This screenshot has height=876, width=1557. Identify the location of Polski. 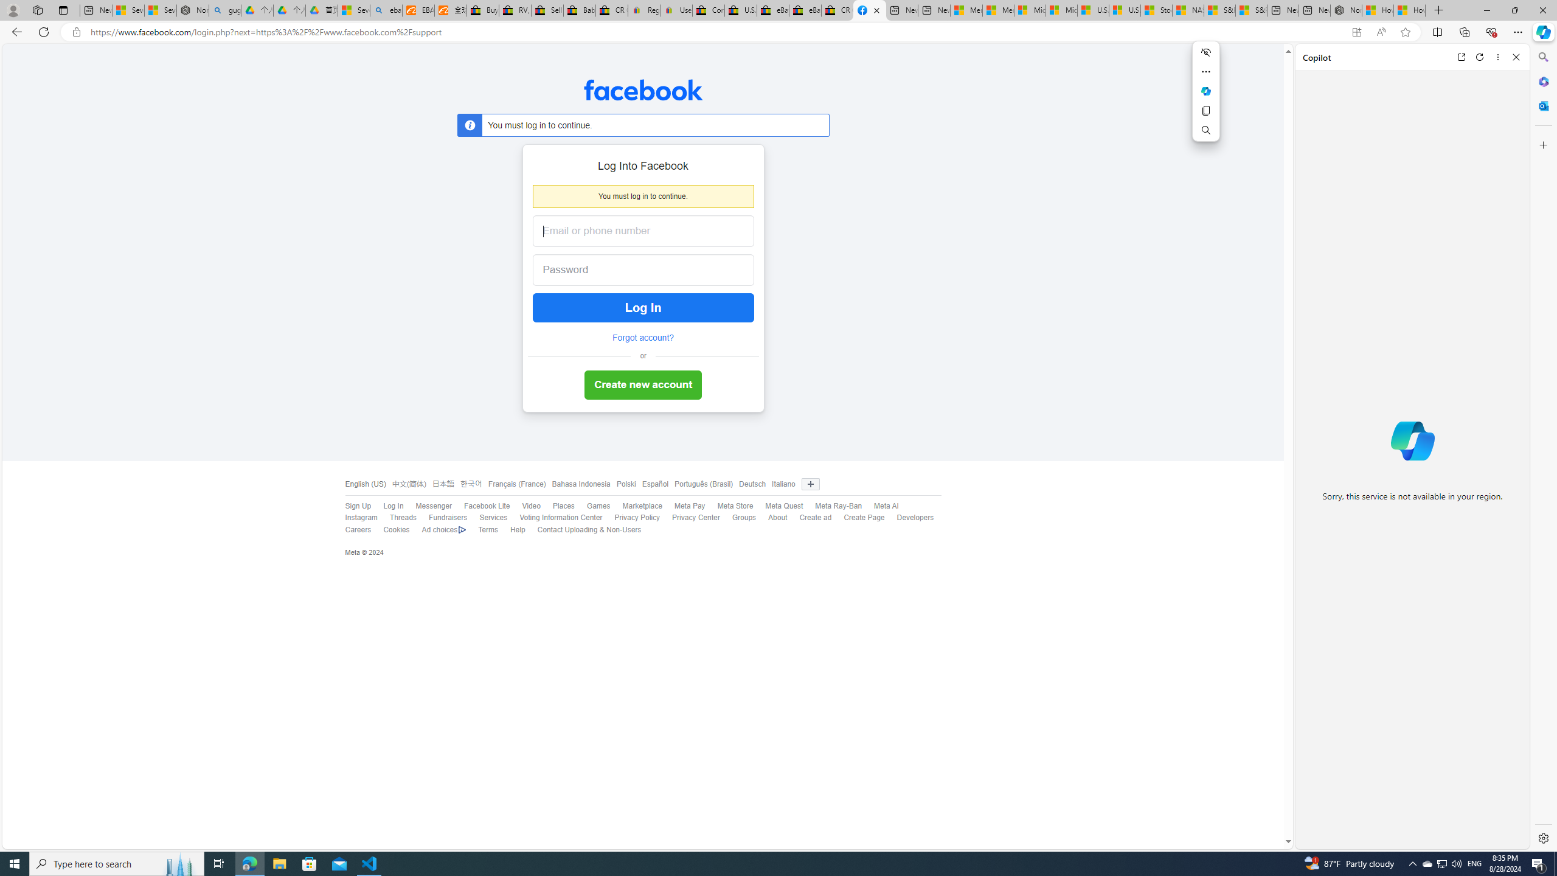
(626, 484).